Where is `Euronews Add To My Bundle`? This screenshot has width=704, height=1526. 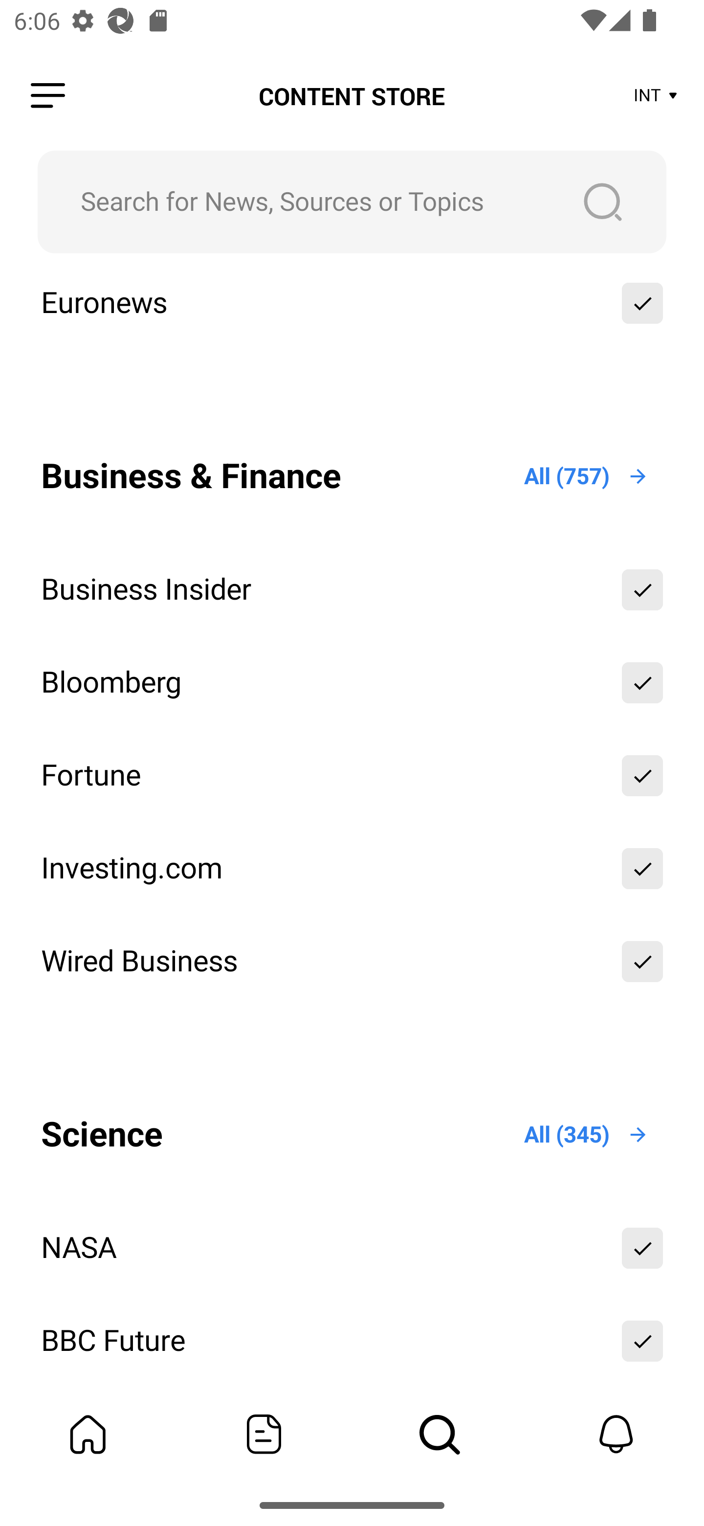 Euronews Add To My Bundle is located at coordinates (352, 303).